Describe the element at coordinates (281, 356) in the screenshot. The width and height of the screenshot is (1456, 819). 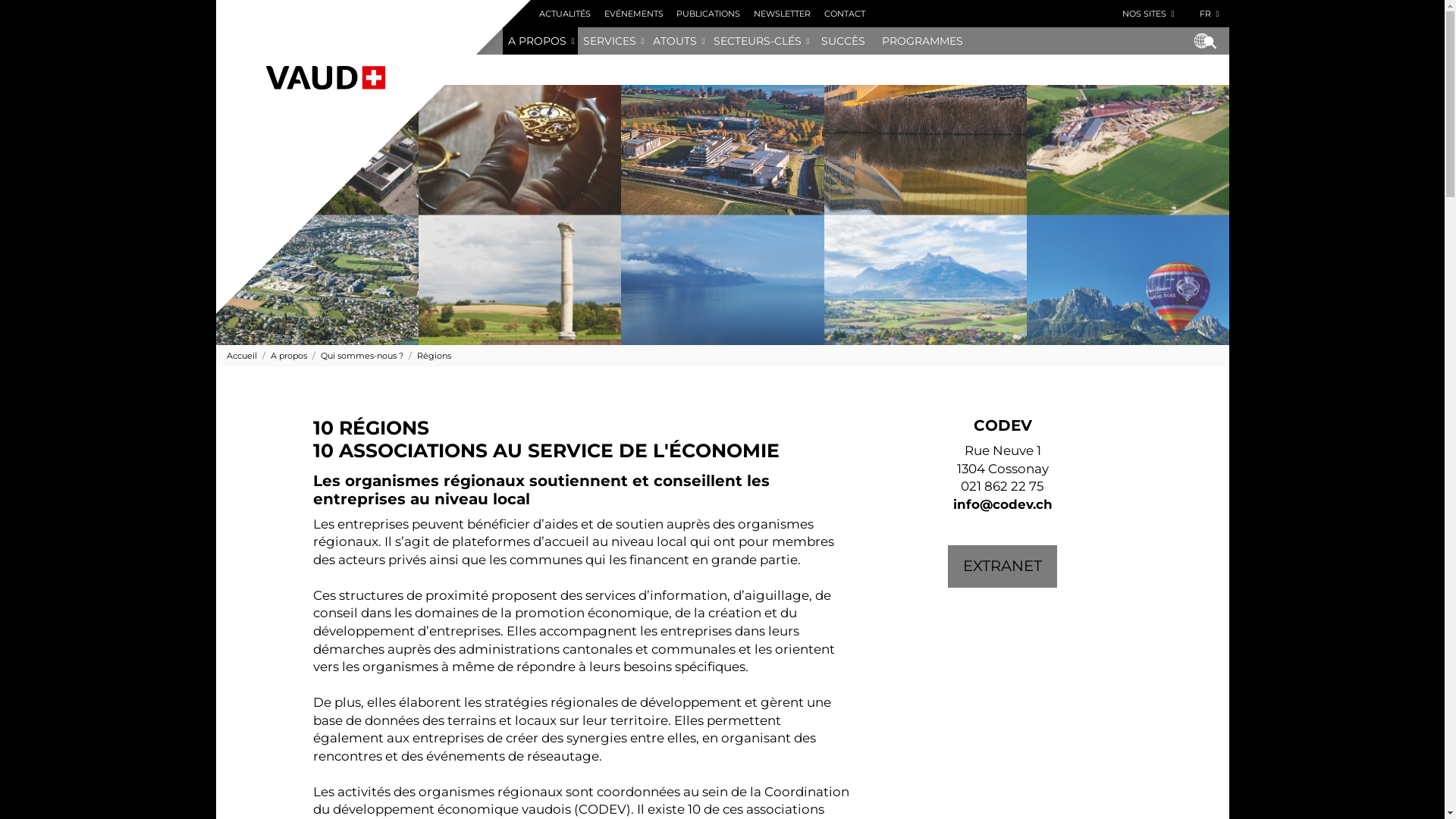
I see `A propos` at that location.